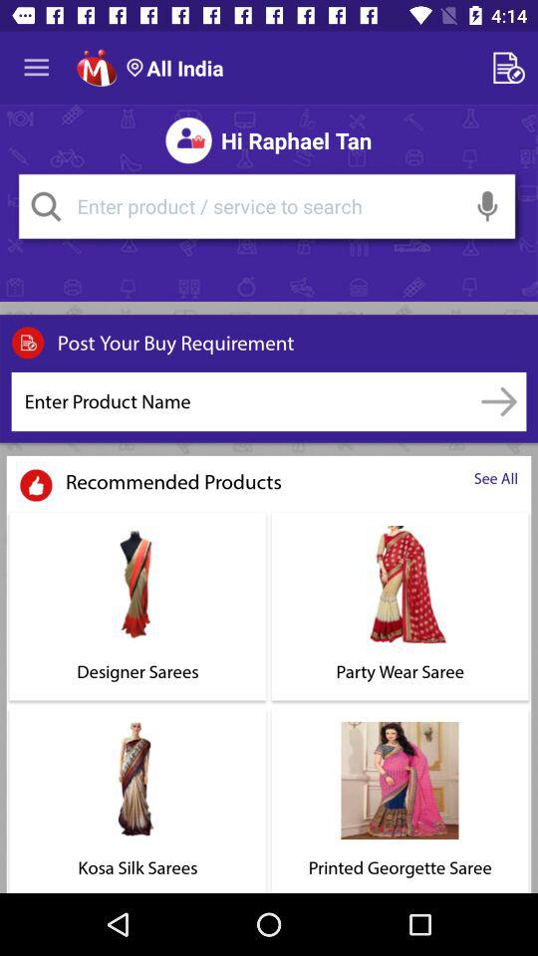 The height and width of the screenshot is (956, 538). Describe the element at coordinates (175, 68) in the screenshot. I see `select the option which says all india` at that location.